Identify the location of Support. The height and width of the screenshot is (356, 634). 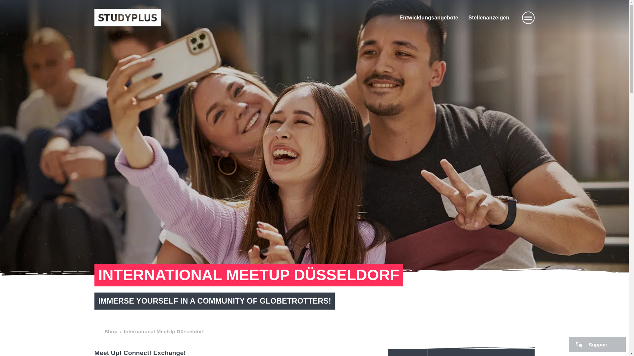
(597, 344).